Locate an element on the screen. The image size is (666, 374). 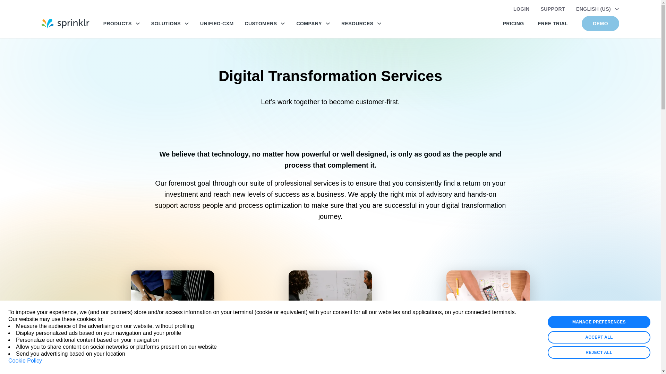
LOGIN is located at coordinates (521, 9).